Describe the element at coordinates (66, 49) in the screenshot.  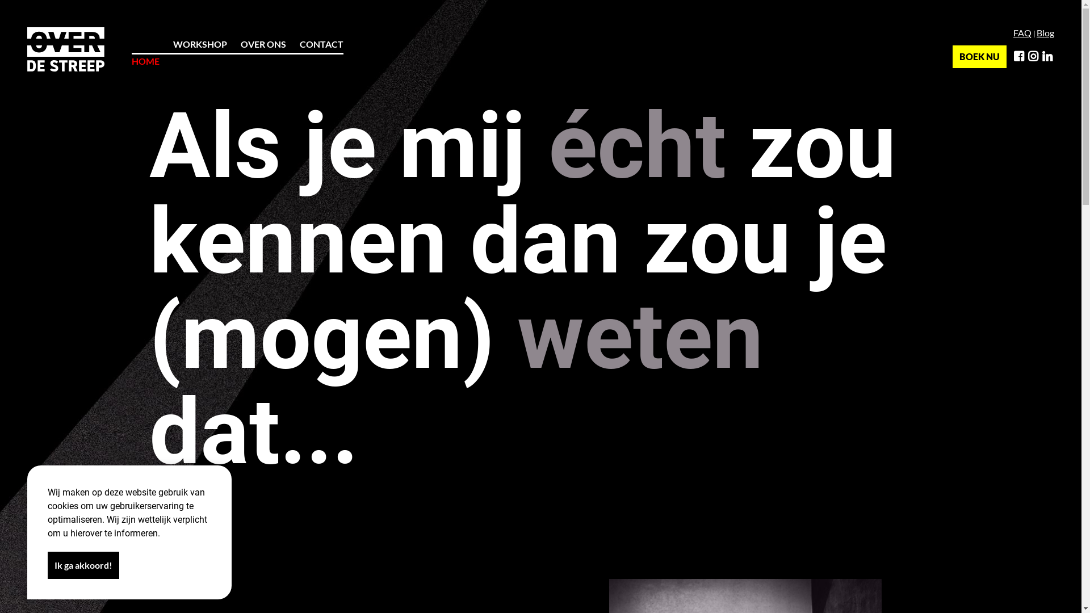
I see `Ga naar de homepagina` at that location.